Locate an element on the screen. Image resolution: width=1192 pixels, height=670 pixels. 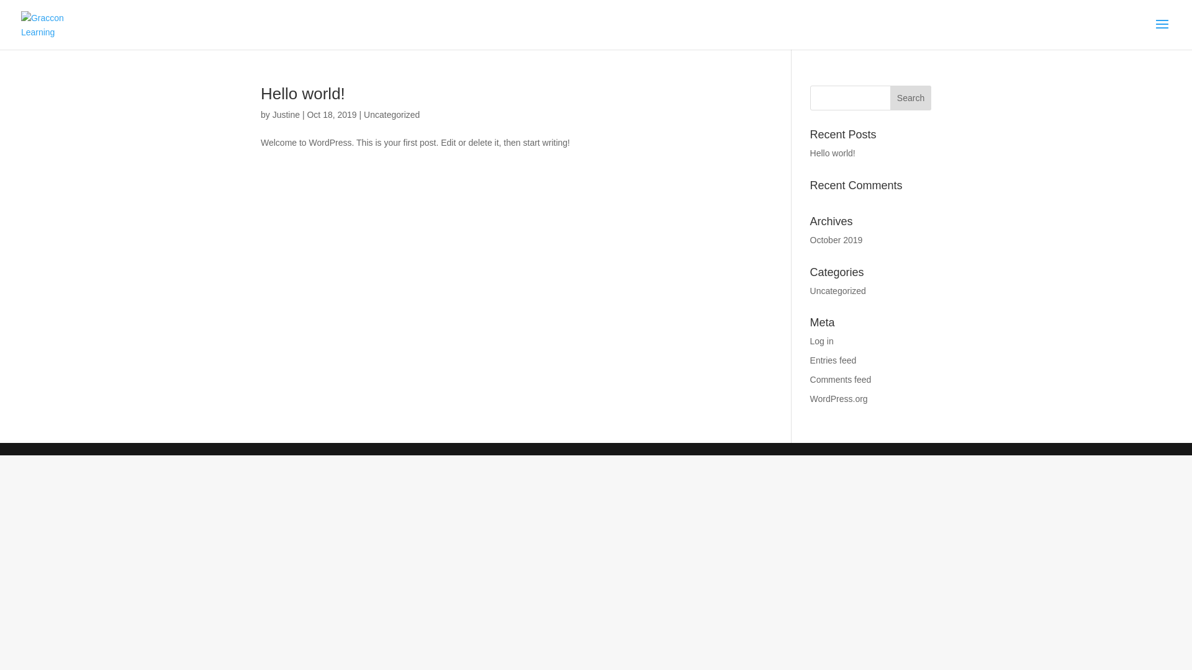
Uncategorized is located at coordinates (392, 115).